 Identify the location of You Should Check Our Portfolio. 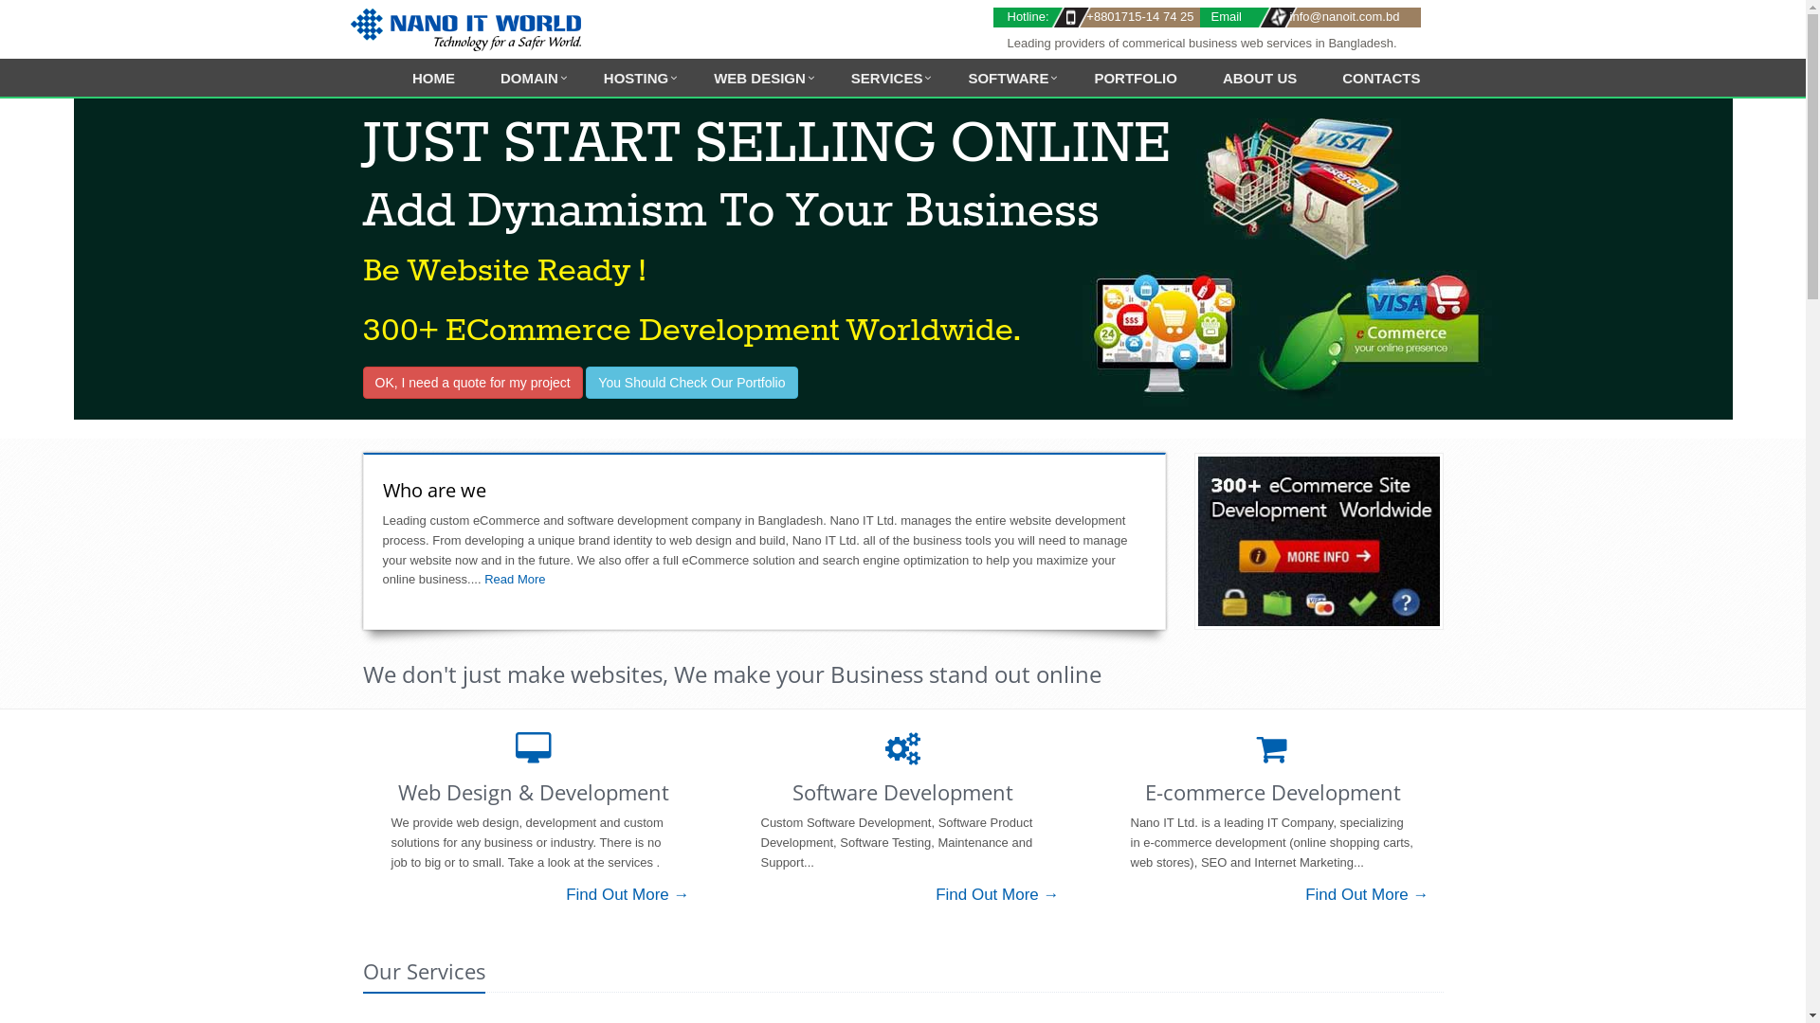
(692, 383).